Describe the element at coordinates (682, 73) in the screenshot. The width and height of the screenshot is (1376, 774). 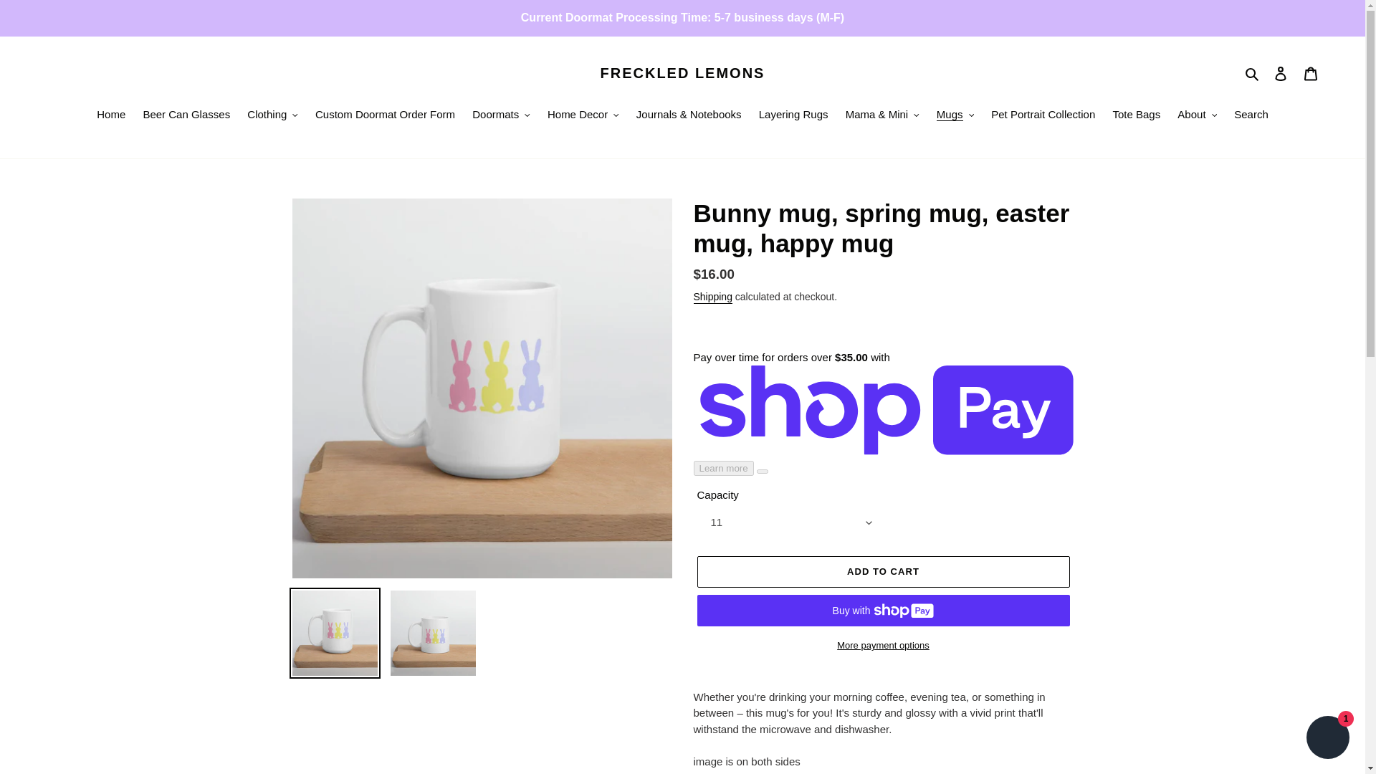
I see `FRECKLED LEMONS` at that location.